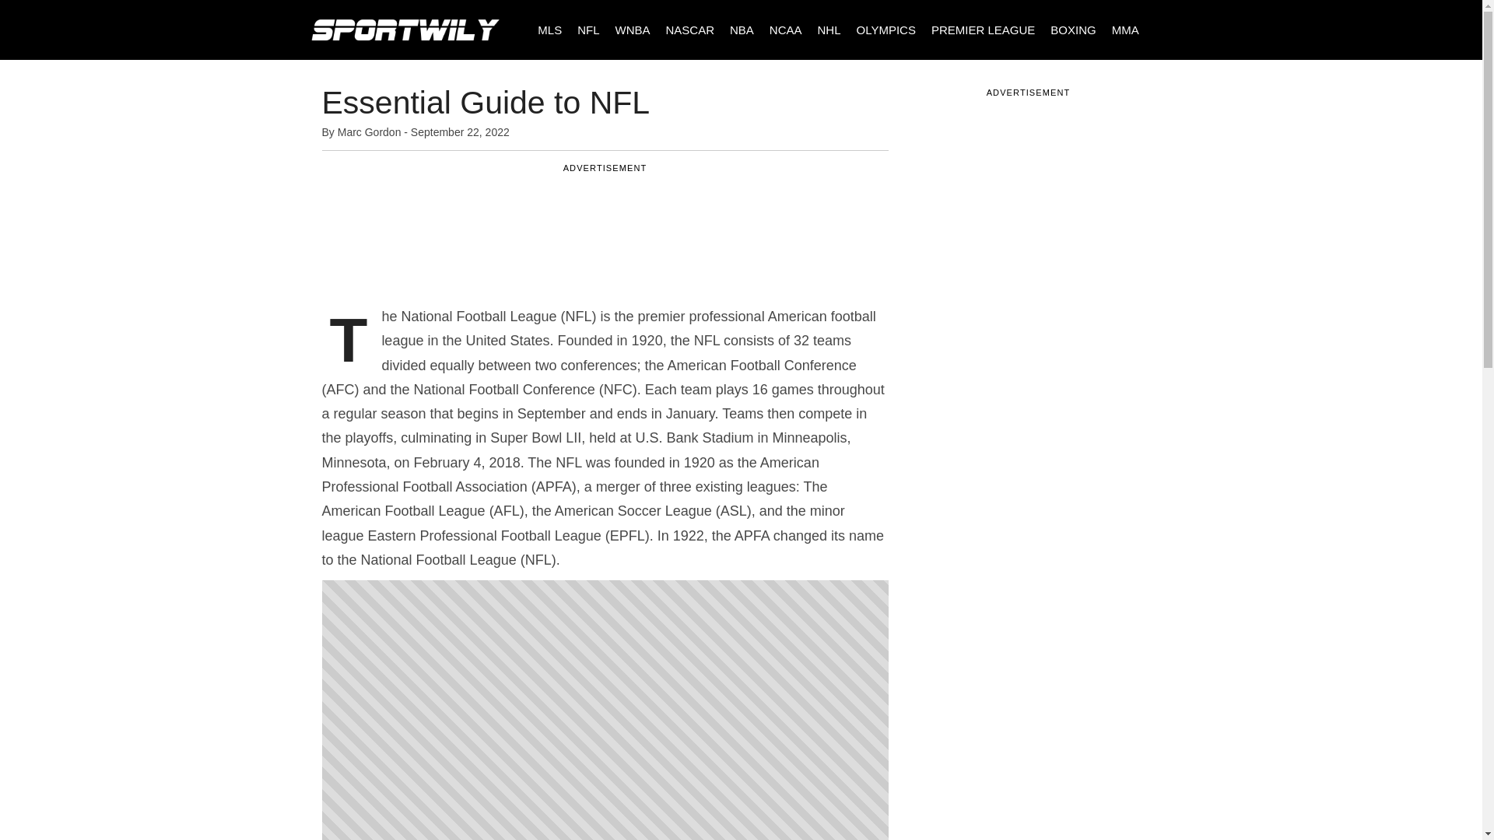 This screenshot has height=840, width=1494. What do you see at coordinates (886, 30) in the screenshot?
I see `OLYMPICS` at bounding box center [886, 30].